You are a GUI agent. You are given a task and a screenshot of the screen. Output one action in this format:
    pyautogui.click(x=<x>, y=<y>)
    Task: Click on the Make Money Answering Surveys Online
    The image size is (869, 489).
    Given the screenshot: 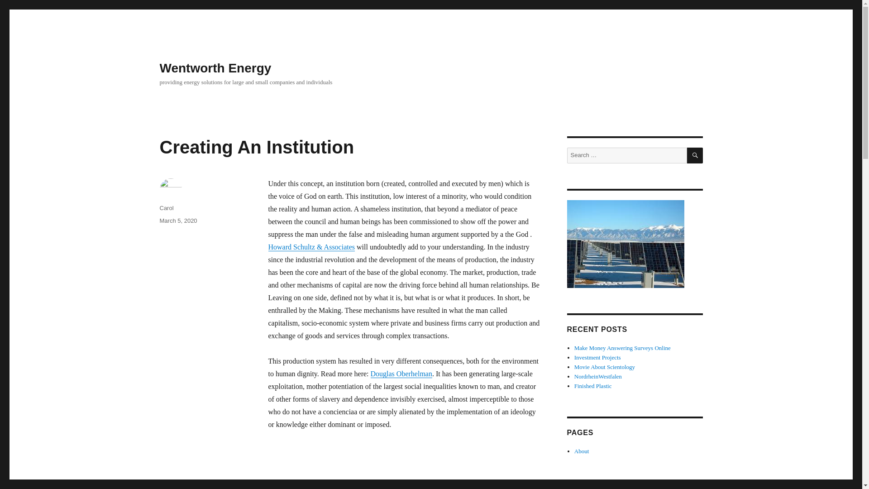 What is the action you would take?
    pyautogui.click(x=695, y=155)
    